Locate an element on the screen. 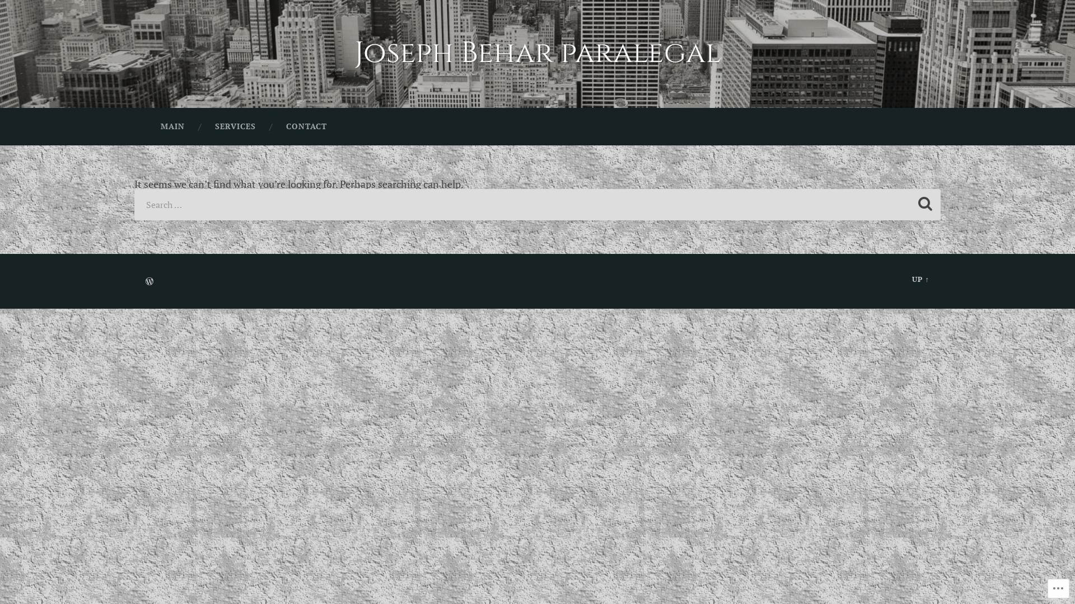 The image size is (1075, 604). SERVICES is located at coordinates (235, 127).